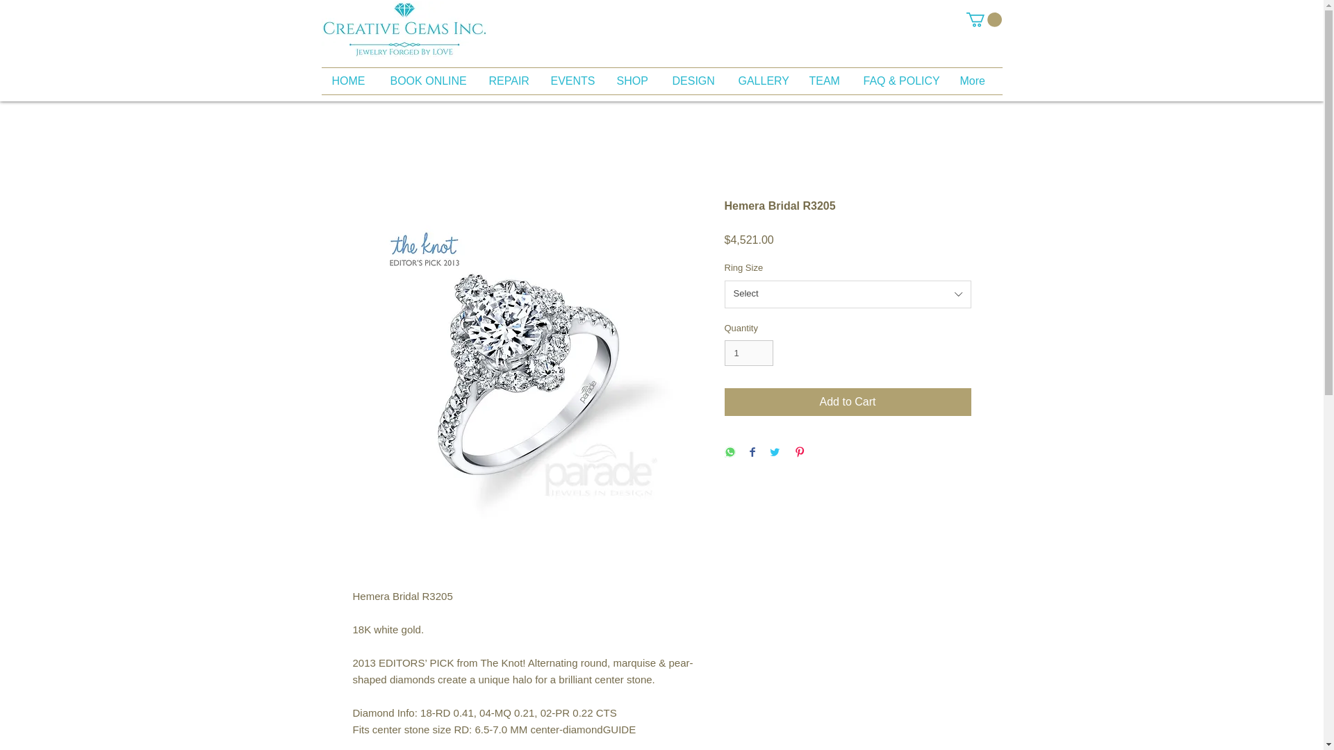 Image resolution: width=1334 pixels, height=750 pixels. What do you see at coordinates (509, 81) in the screenshot?
I see `REPAIR` at bounding box center [509, 81].